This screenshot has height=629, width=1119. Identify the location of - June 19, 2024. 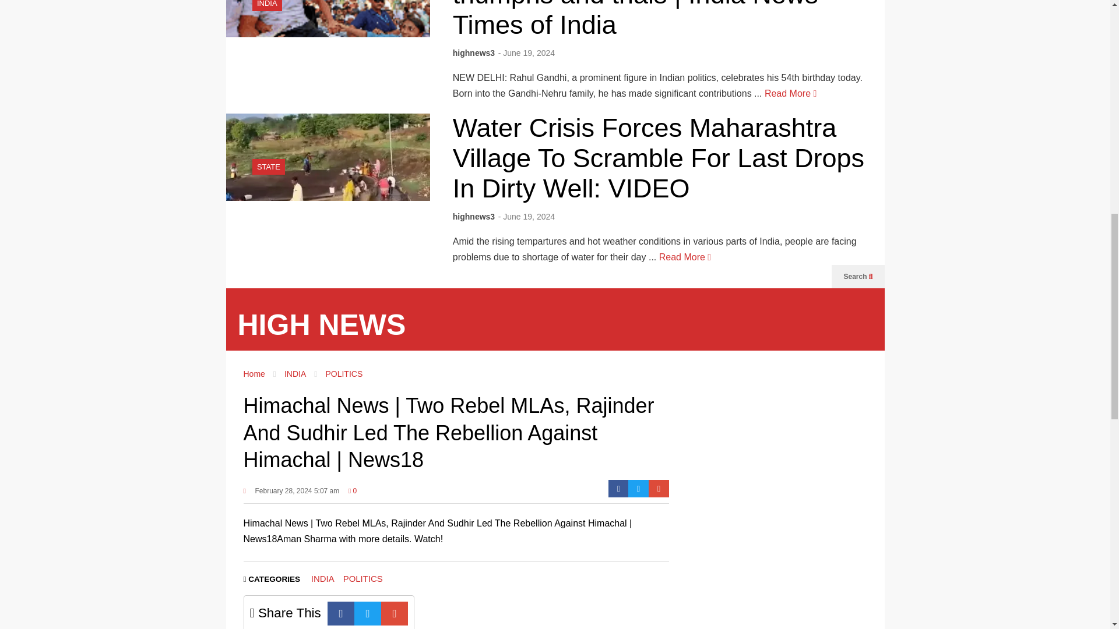
(526, 53).